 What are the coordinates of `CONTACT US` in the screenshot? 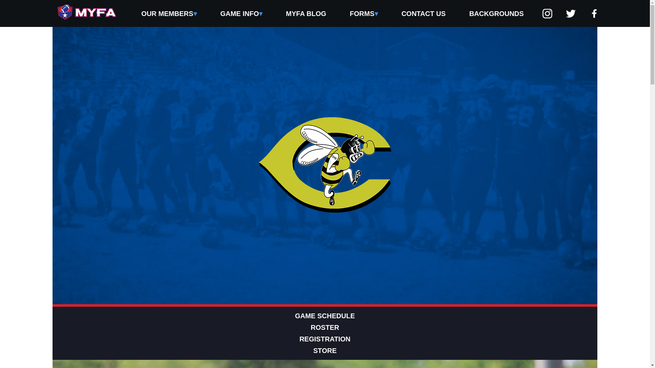 It's located at (423, 13).